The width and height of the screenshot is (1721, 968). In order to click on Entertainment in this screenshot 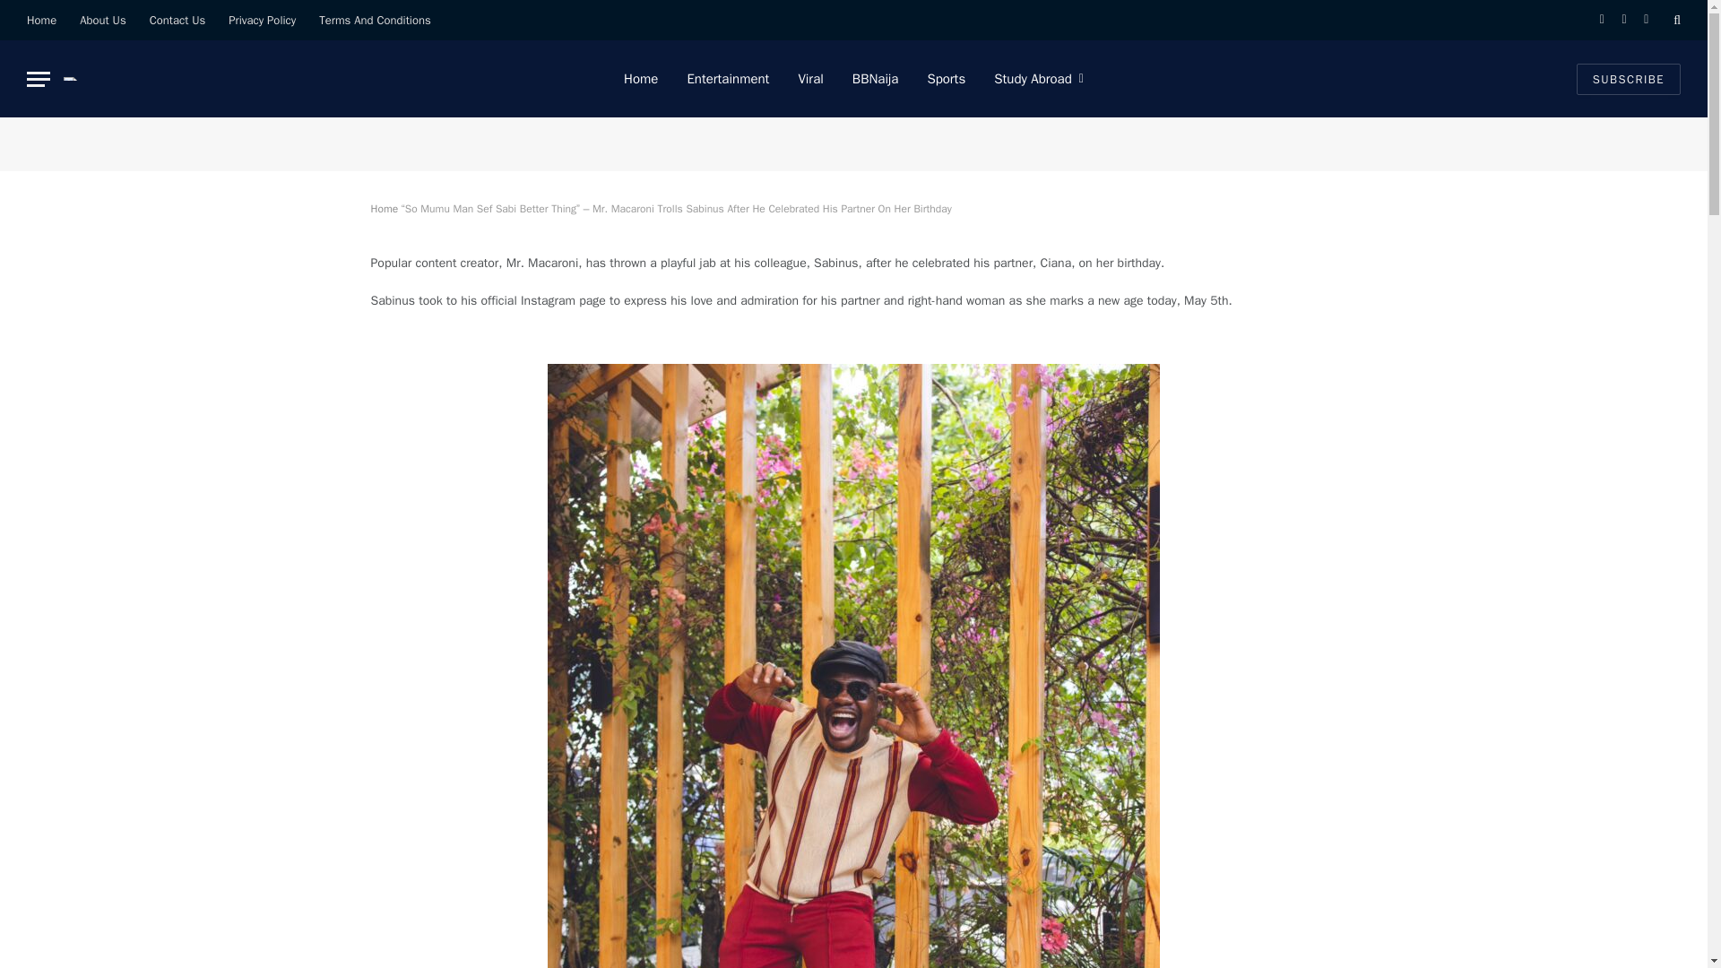, I will do `click(728, 79)`.